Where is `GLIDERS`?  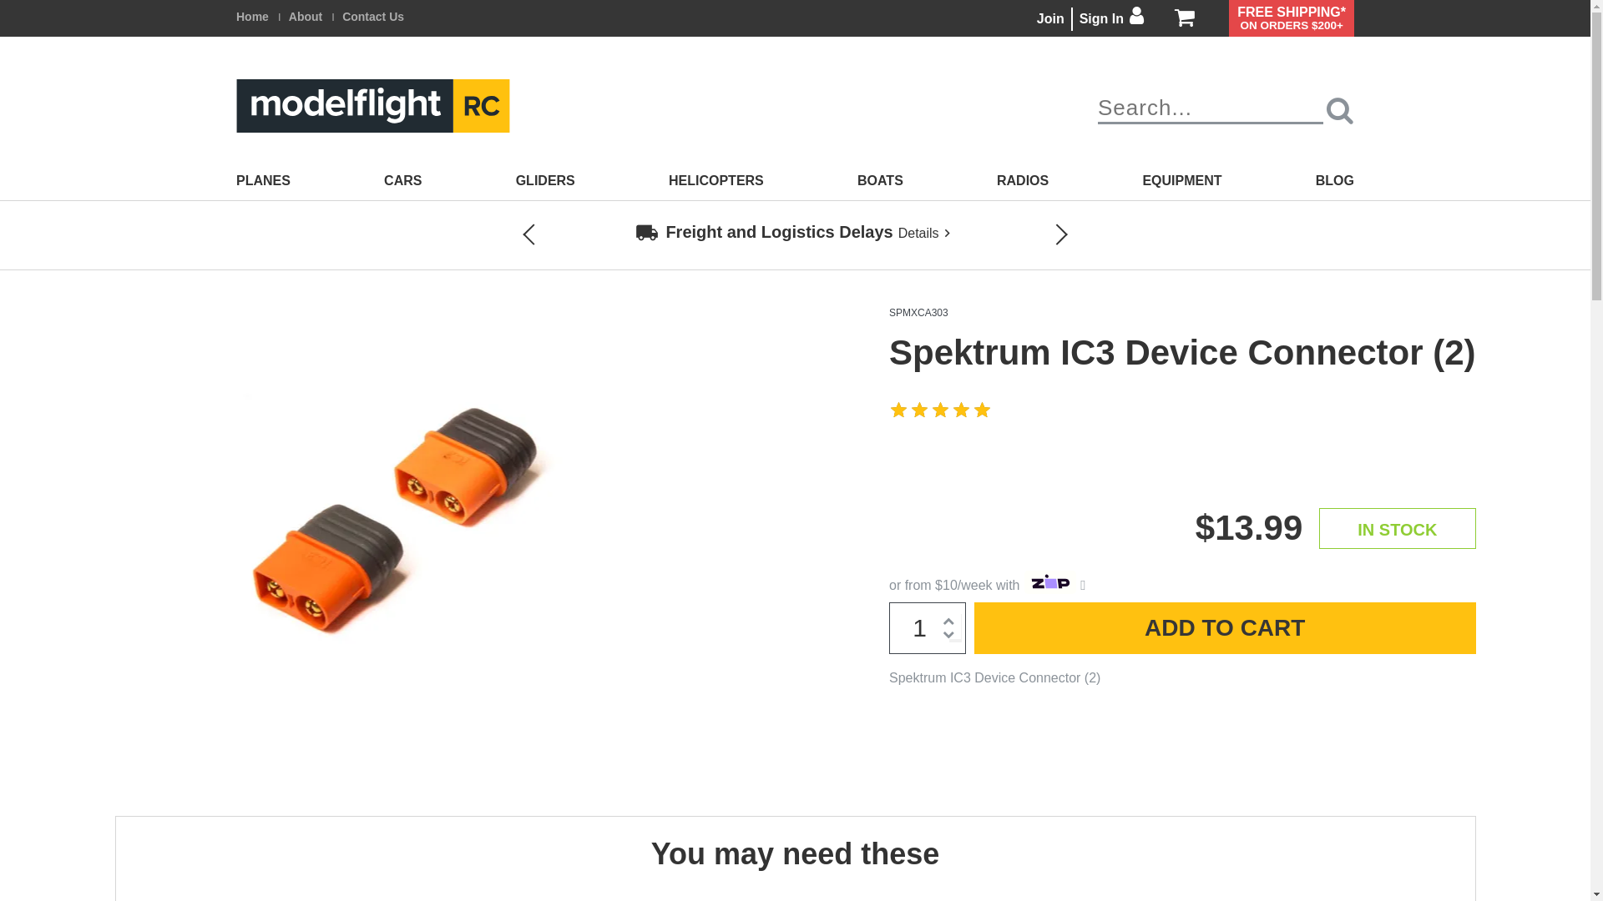
GLIDERS is located at coordinates (546, 181).